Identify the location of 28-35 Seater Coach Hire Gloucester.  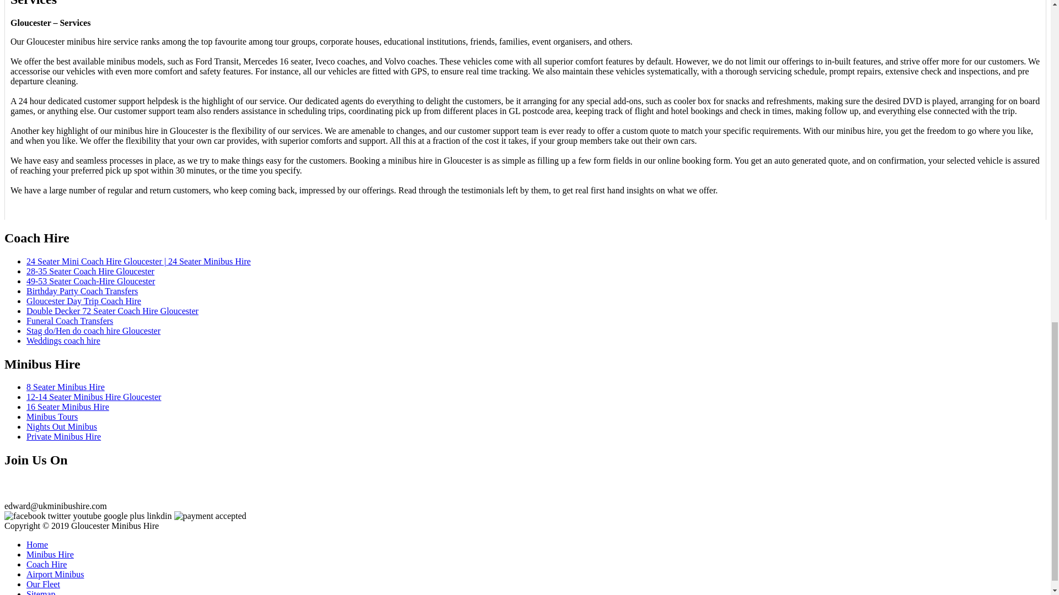
(90, 271).